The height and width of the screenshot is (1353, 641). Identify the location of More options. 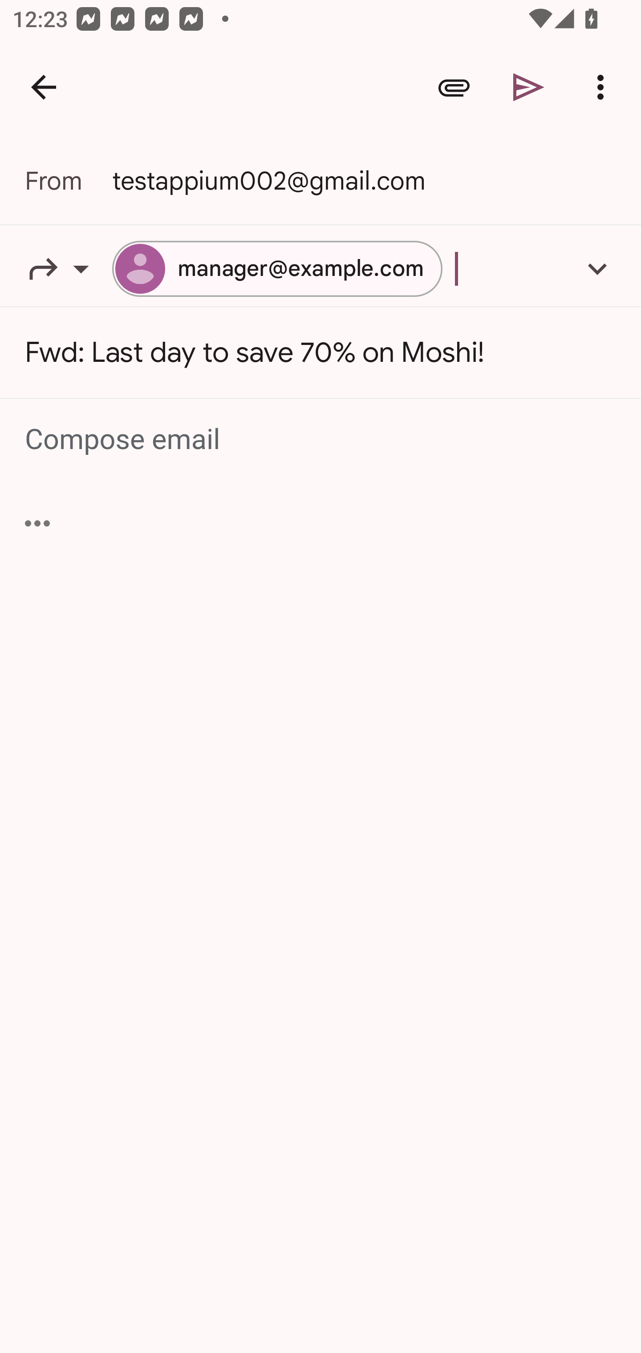
(604, 87).